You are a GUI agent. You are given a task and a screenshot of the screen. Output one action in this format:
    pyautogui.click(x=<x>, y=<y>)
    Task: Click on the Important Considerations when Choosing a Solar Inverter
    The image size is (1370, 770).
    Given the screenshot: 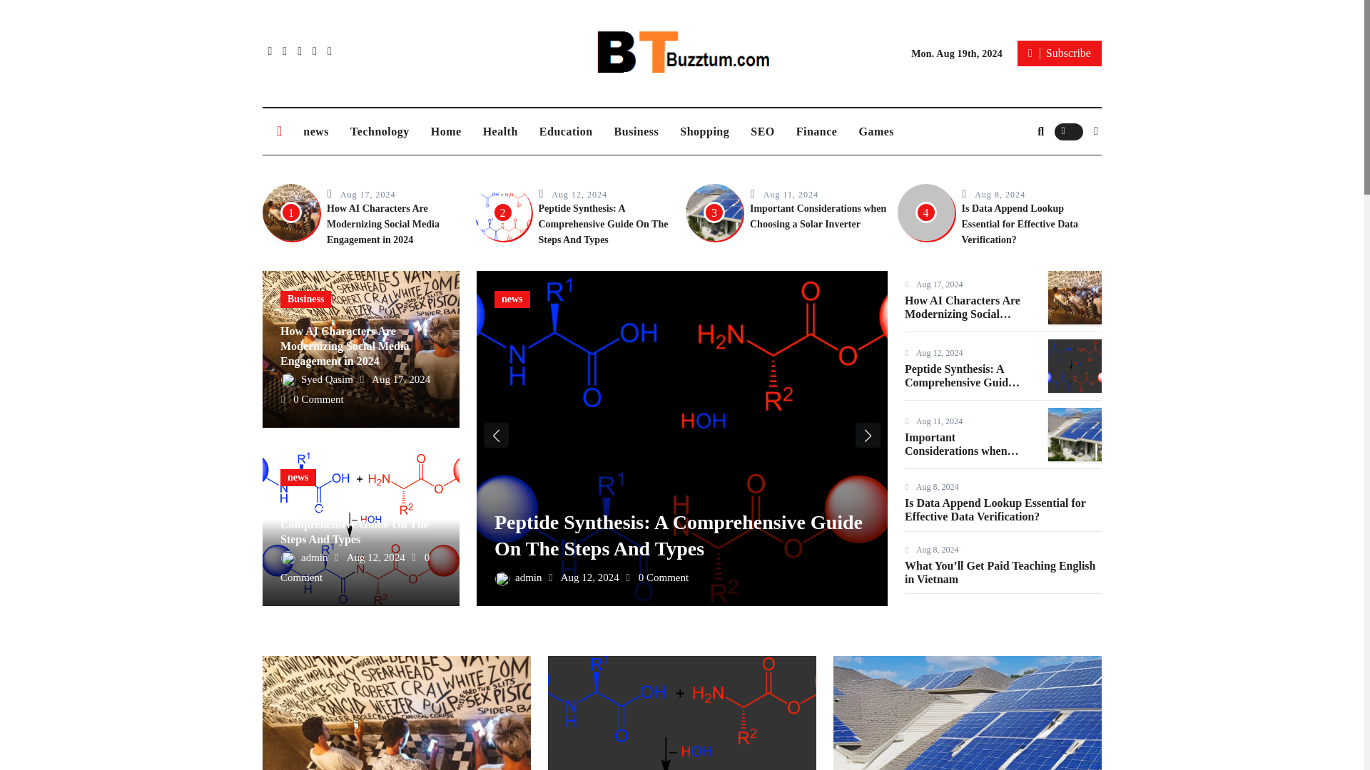 What is the action you would take?
    pyautogui.click(x=818, y=216)
    